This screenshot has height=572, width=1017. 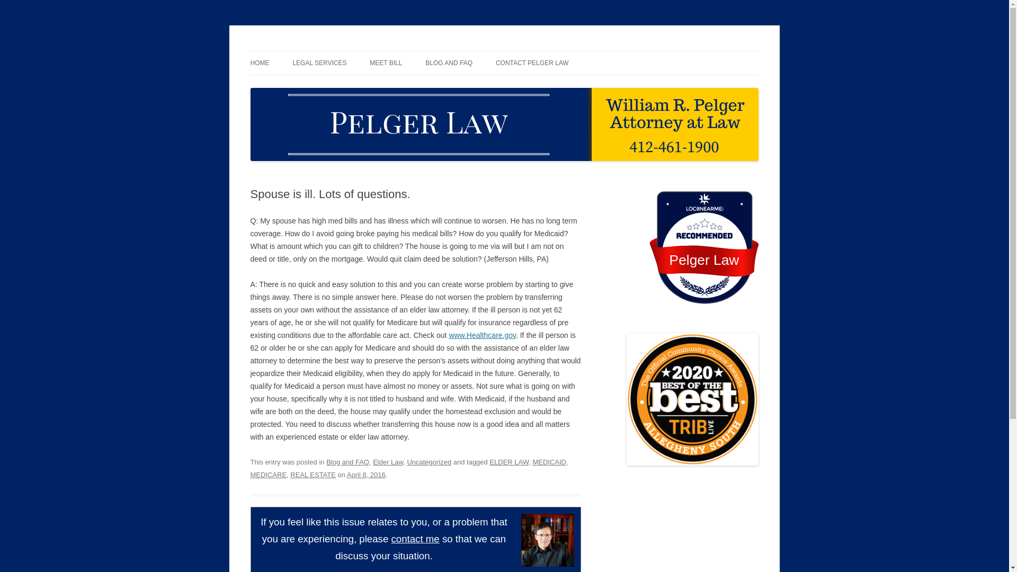 What do you see at coordinates (345, 86) in the screenshot?
I see `CRIMINAL LAW` at bounding box center [345, 86].